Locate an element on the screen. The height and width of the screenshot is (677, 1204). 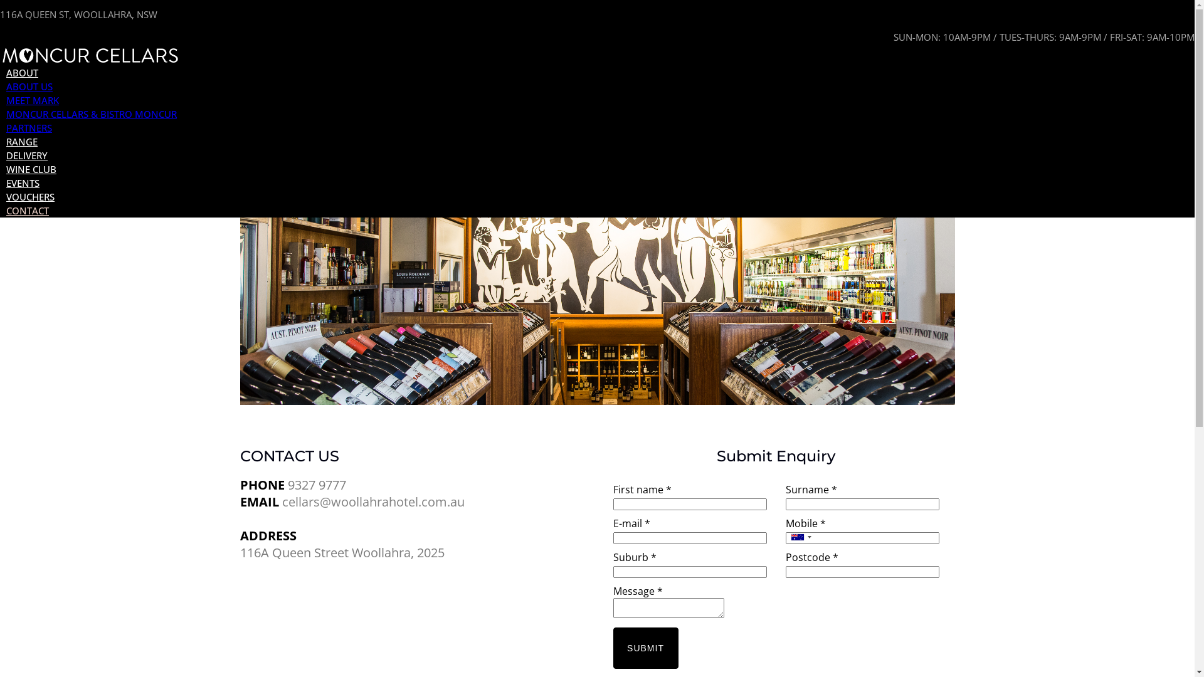
cellars@woollahrahotel.com.au is located at coordinates (374, 501).